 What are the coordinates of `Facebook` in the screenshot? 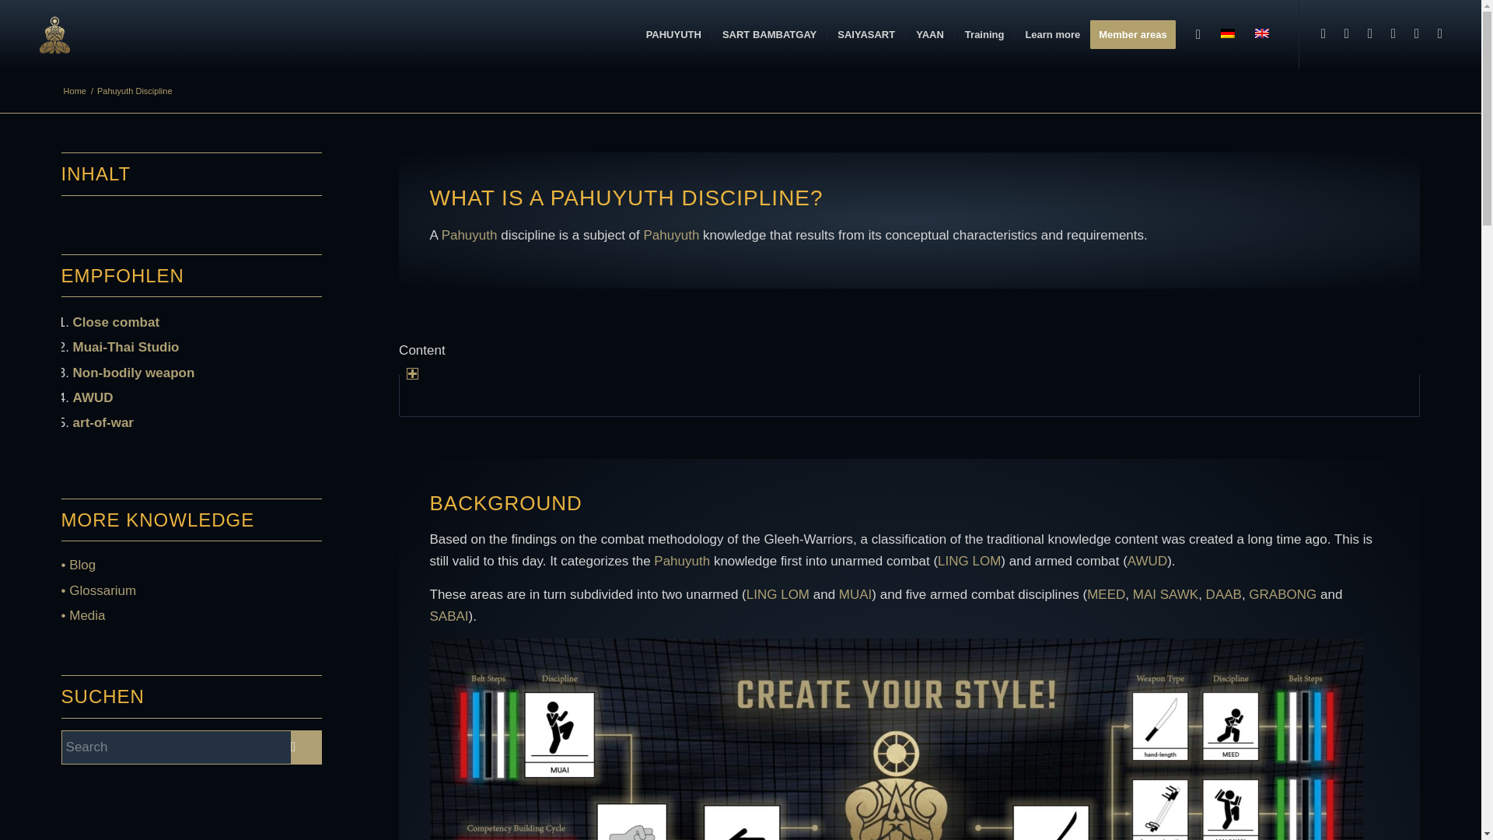 It's located at (1323, 34).